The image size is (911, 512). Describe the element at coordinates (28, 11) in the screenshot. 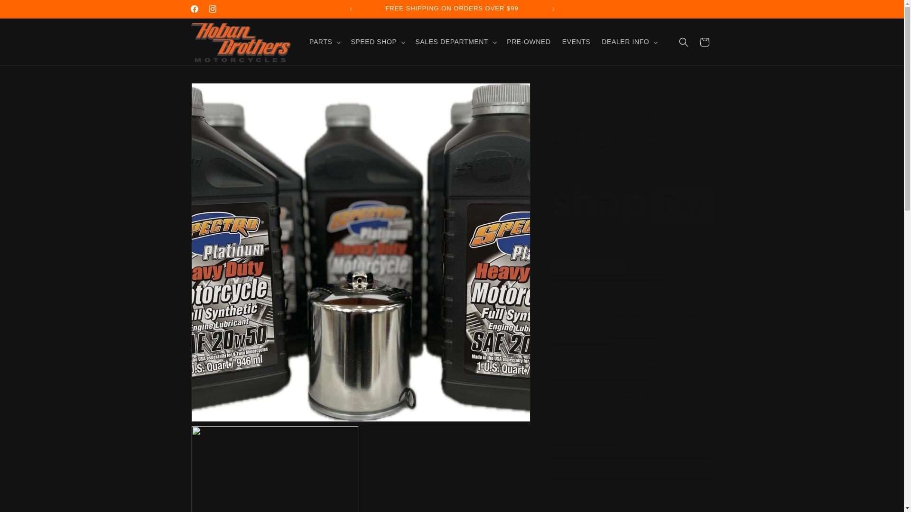

I see `Skip to content` at that location.